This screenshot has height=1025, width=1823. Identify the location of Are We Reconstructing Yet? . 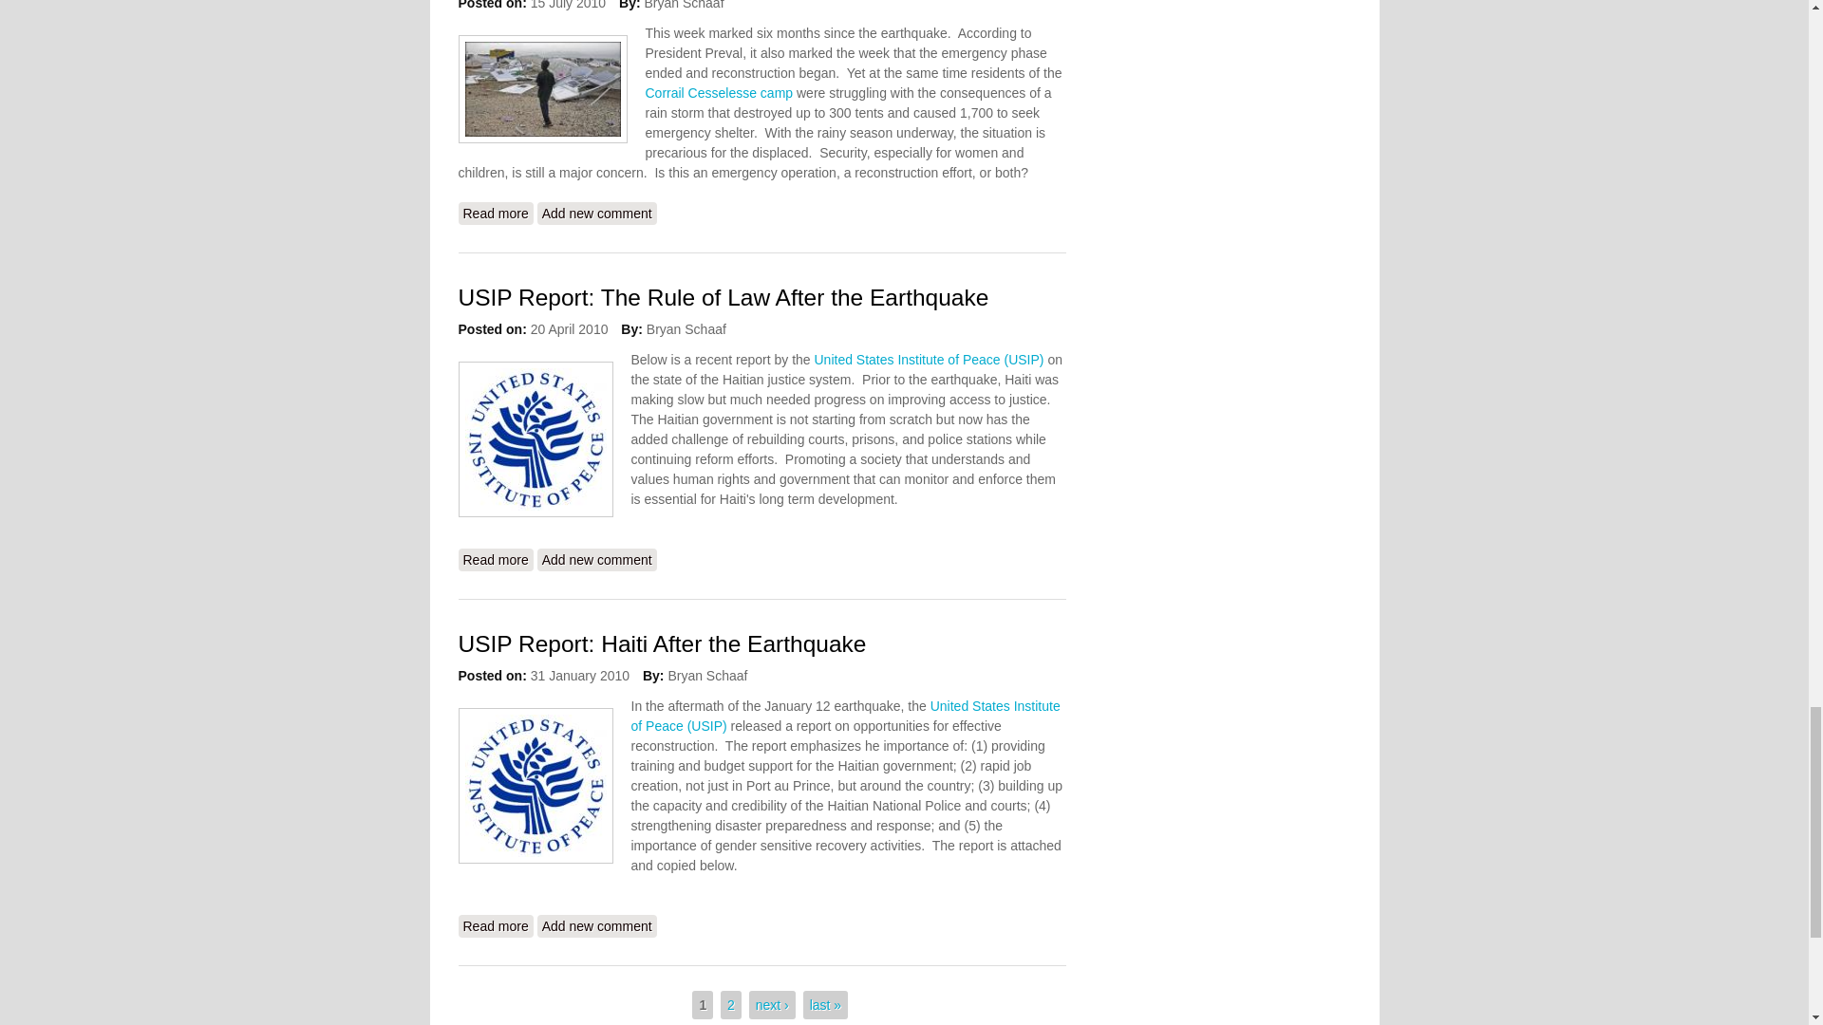
(494, 213).